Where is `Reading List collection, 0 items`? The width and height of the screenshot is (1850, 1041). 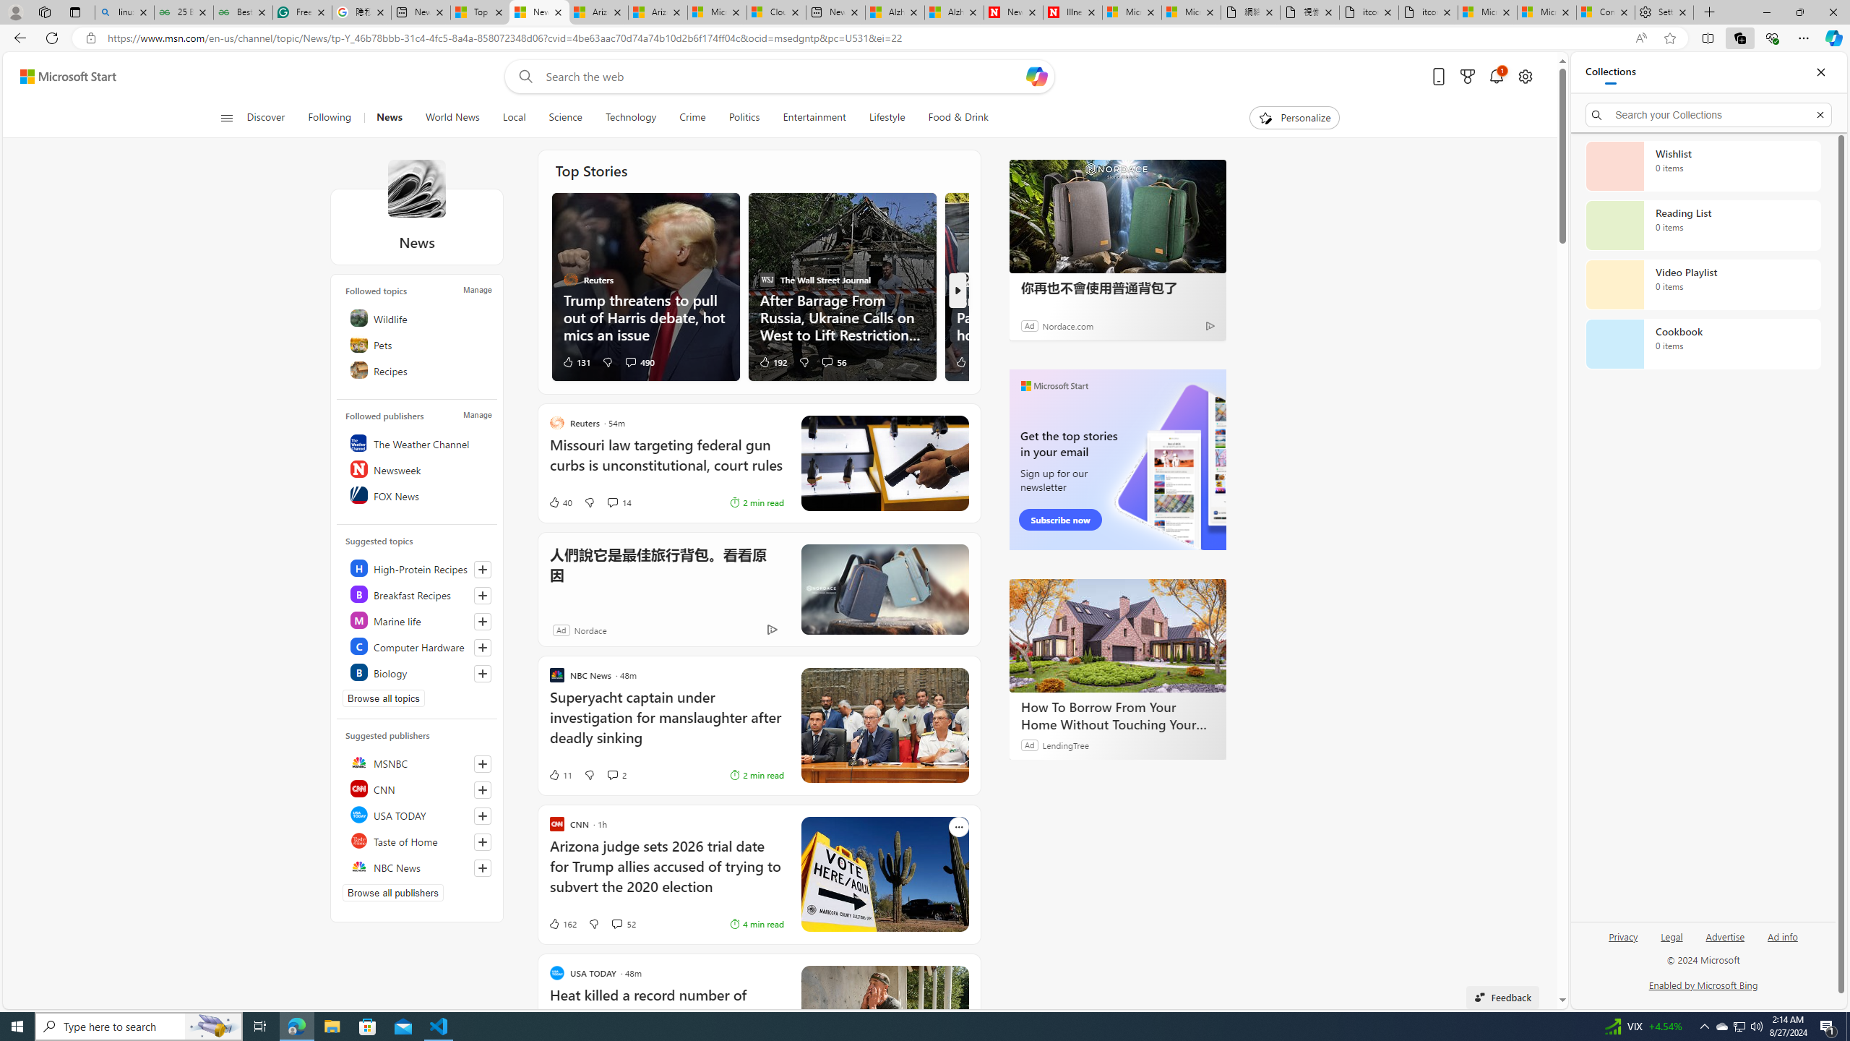 Reading List collection, 0 items is located at coordinates (1703, 226).